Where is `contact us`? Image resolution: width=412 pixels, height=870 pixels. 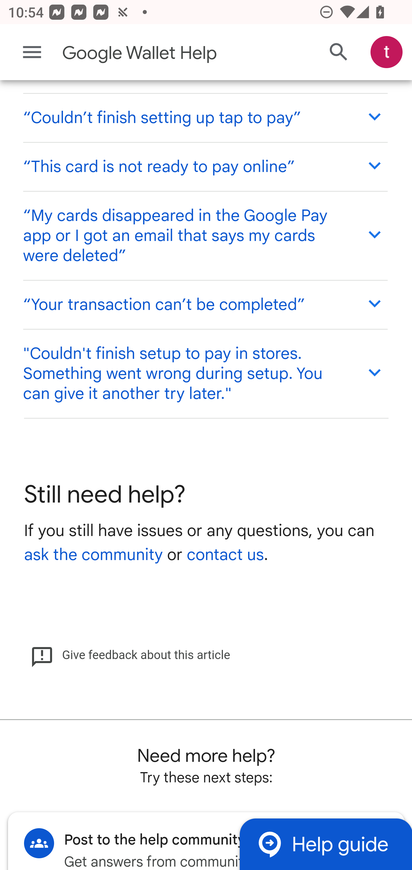 contact us is located at coordinates (225, 555).